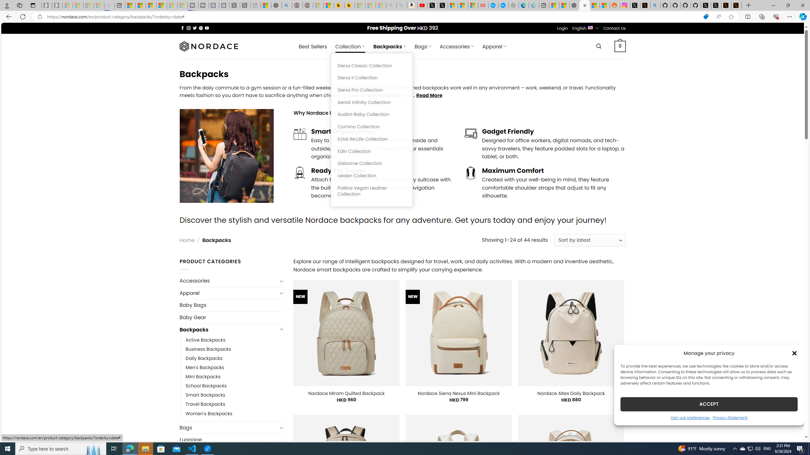 The width and height of the screenshot is (810, 455). What do you see at coordinates (182, 28) in the screenshot?
I see `Follow on Facebook` at bounding box center [182, 28].